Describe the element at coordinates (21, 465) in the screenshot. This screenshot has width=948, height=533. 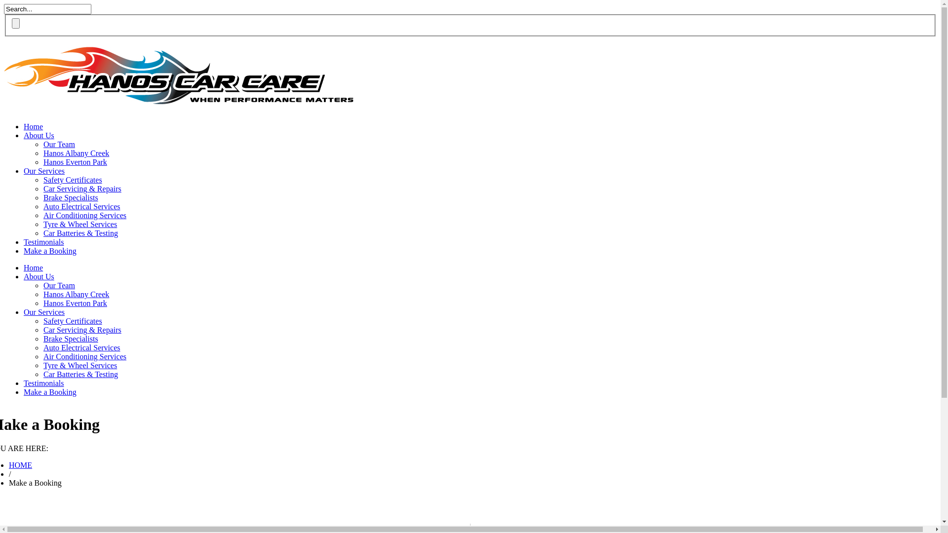
I see `HOME` at that location.